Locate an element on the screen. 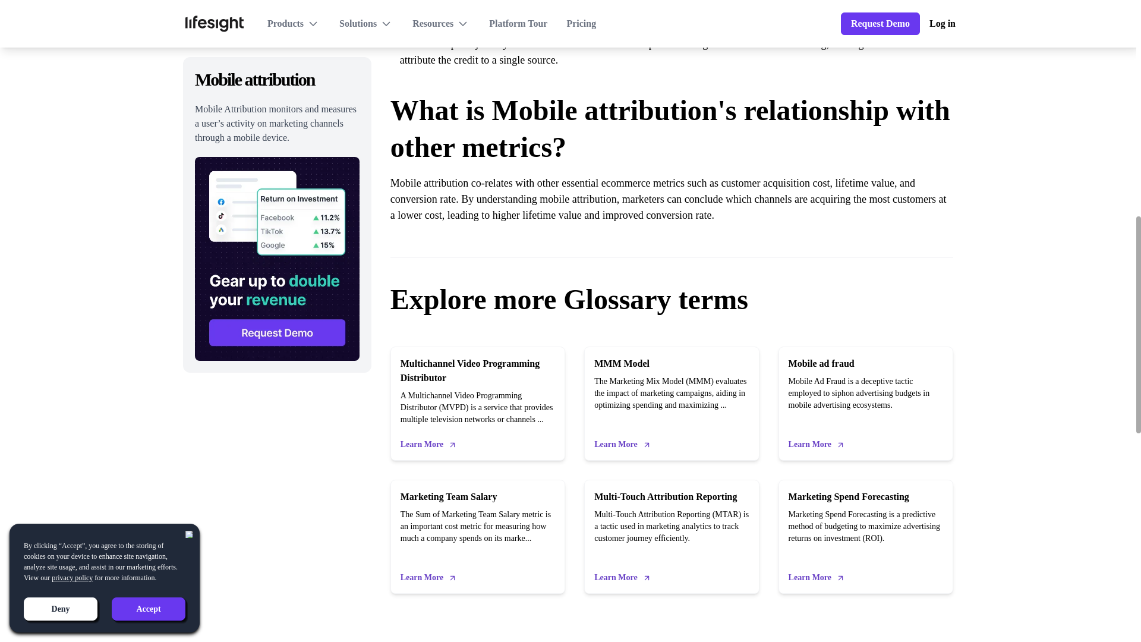  Learn More is located at coordinates (422, 578).